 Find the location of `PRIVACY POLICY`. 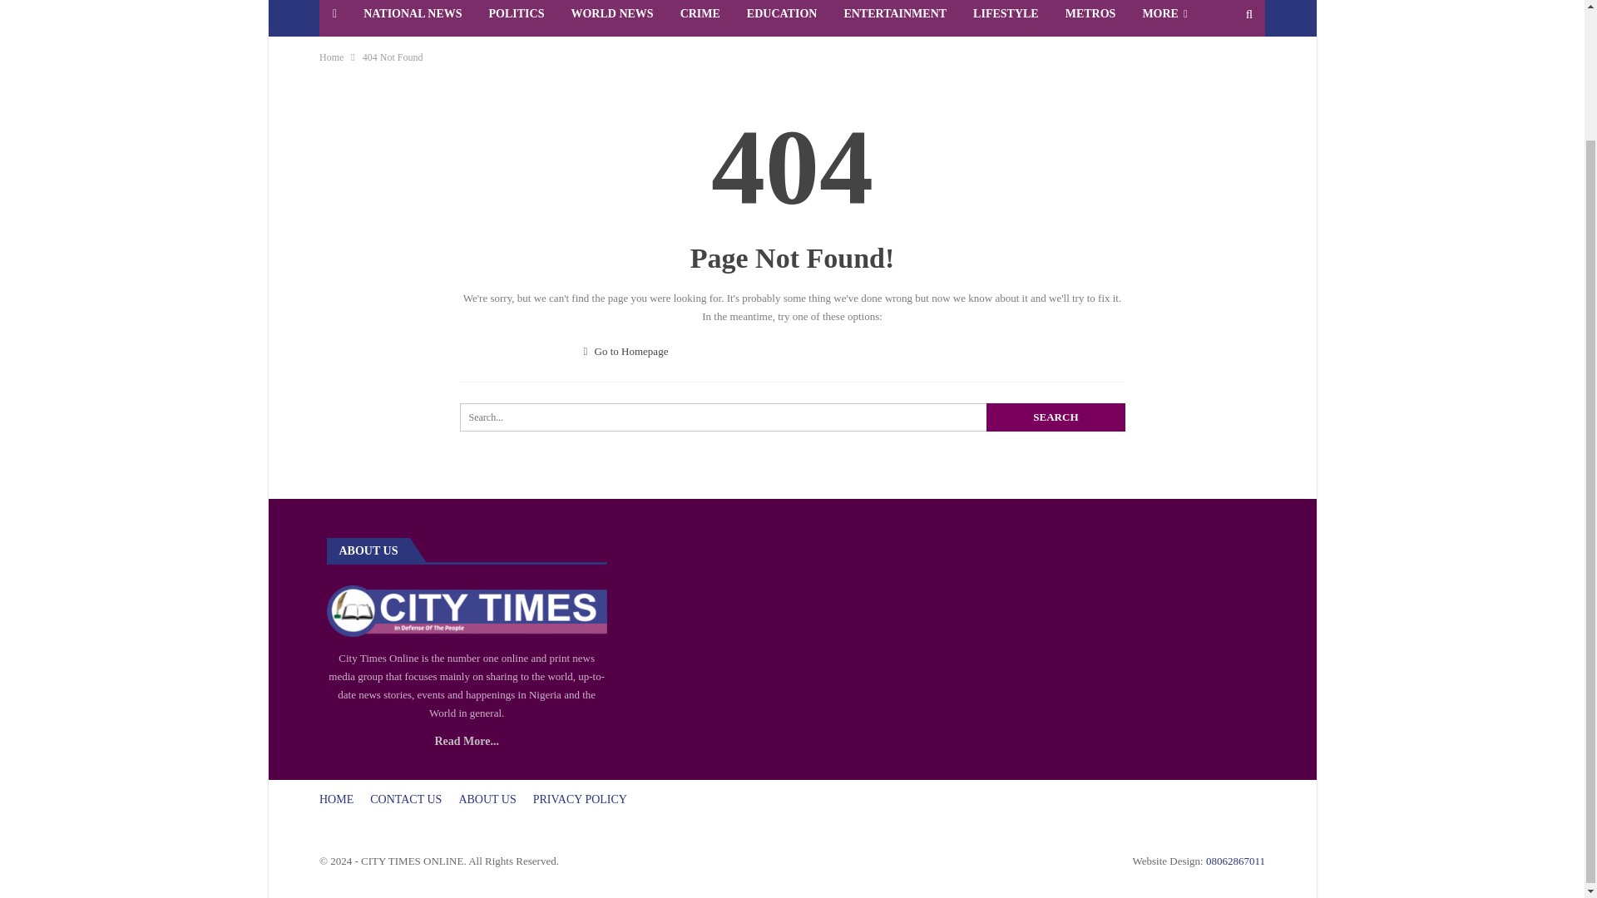

PRIVACY POLICY is located at coordinates (581, 798).